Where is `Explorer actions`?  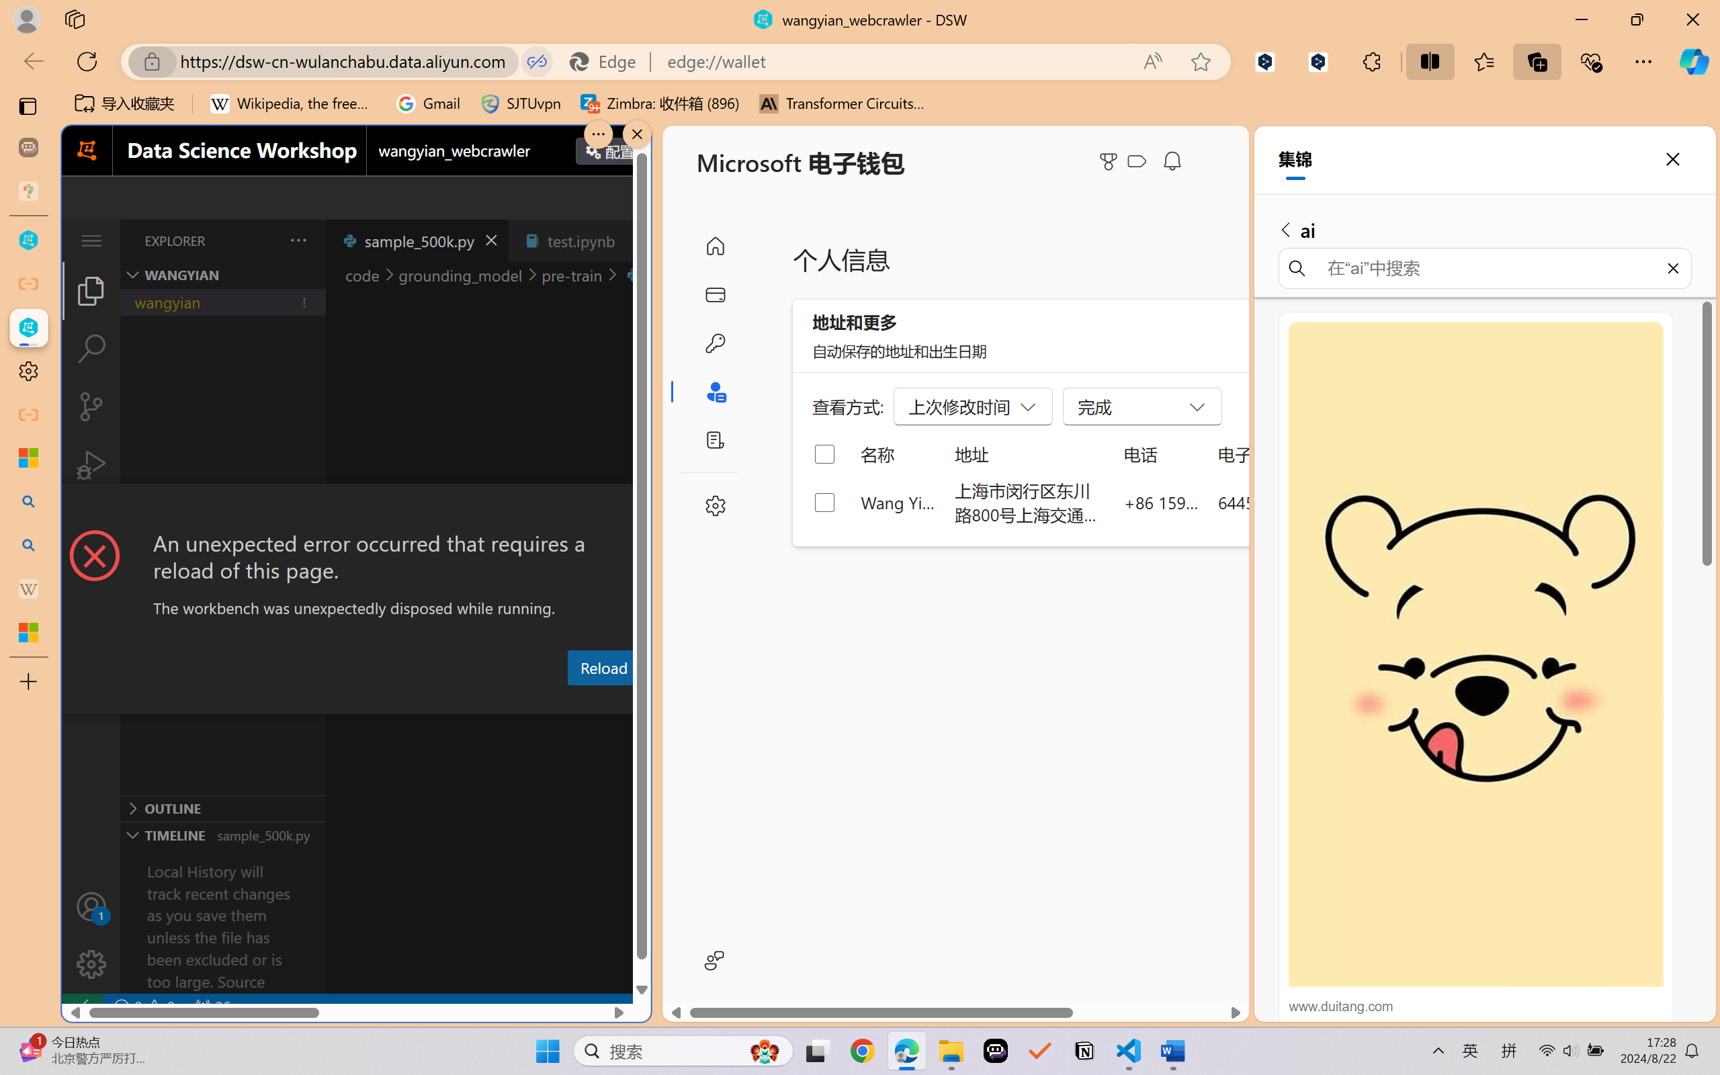 Explorer actions is located at coordinates (263, 241).